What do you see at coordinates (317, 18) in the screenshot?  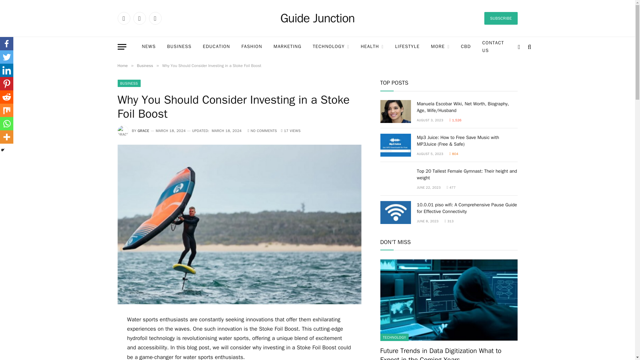 I see `Guide Junction` at bounding box center [317, 18].